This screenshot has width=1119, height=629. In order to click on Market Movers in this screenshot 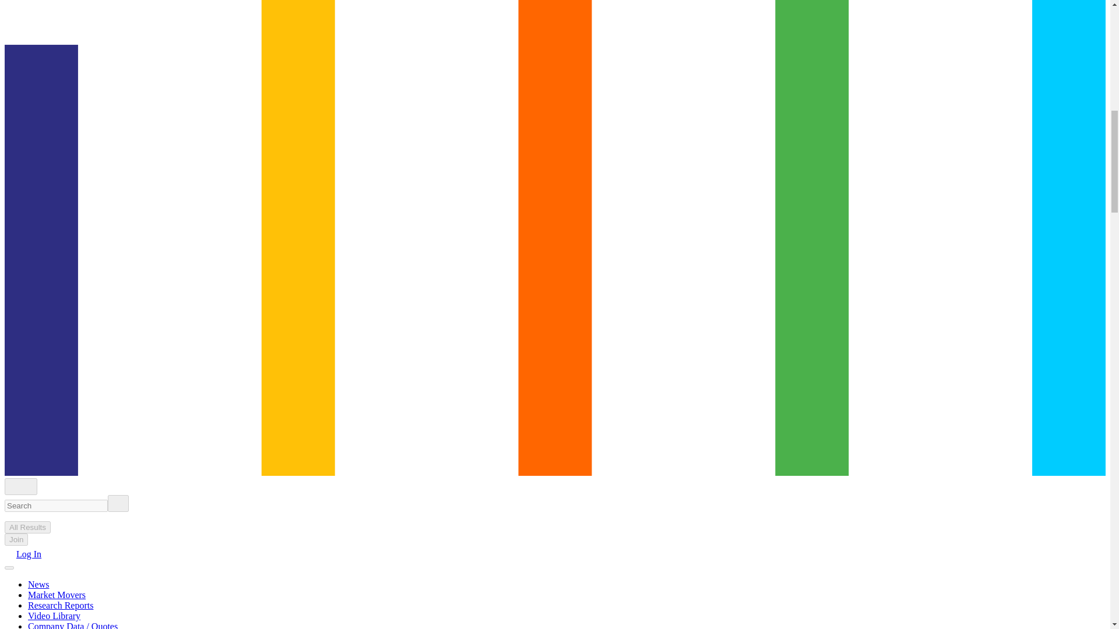, I will do `click(57, 595)`.